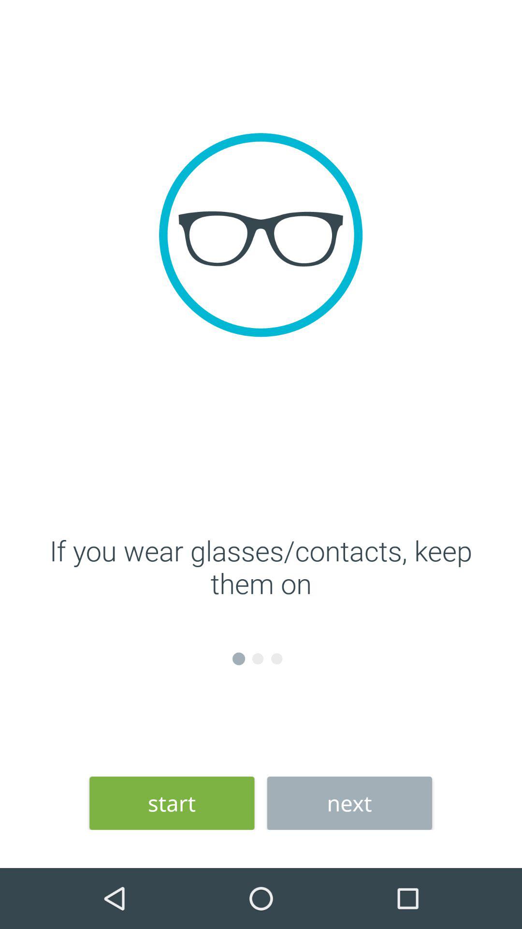  Describe the element at coordinates (172, 803) in the screenshot. I see `turn off icon at the bottom left corner` at that location.